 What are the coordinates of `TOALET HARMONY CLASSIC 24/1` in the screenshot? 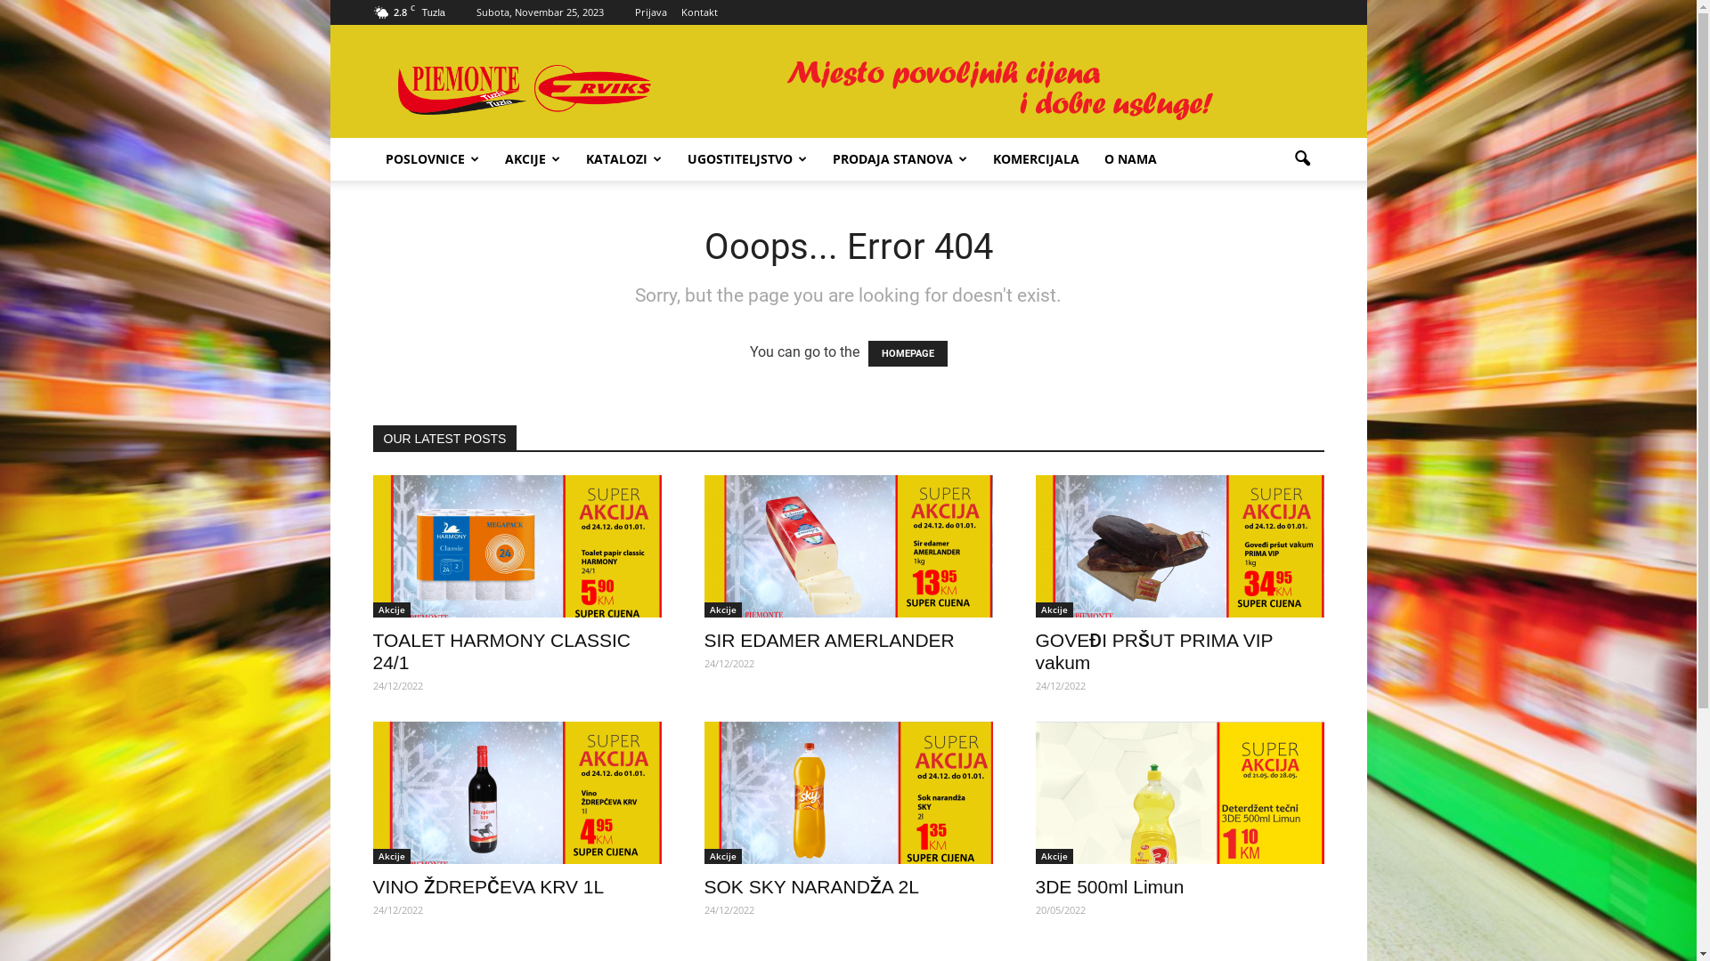 It's located at (517, 546).